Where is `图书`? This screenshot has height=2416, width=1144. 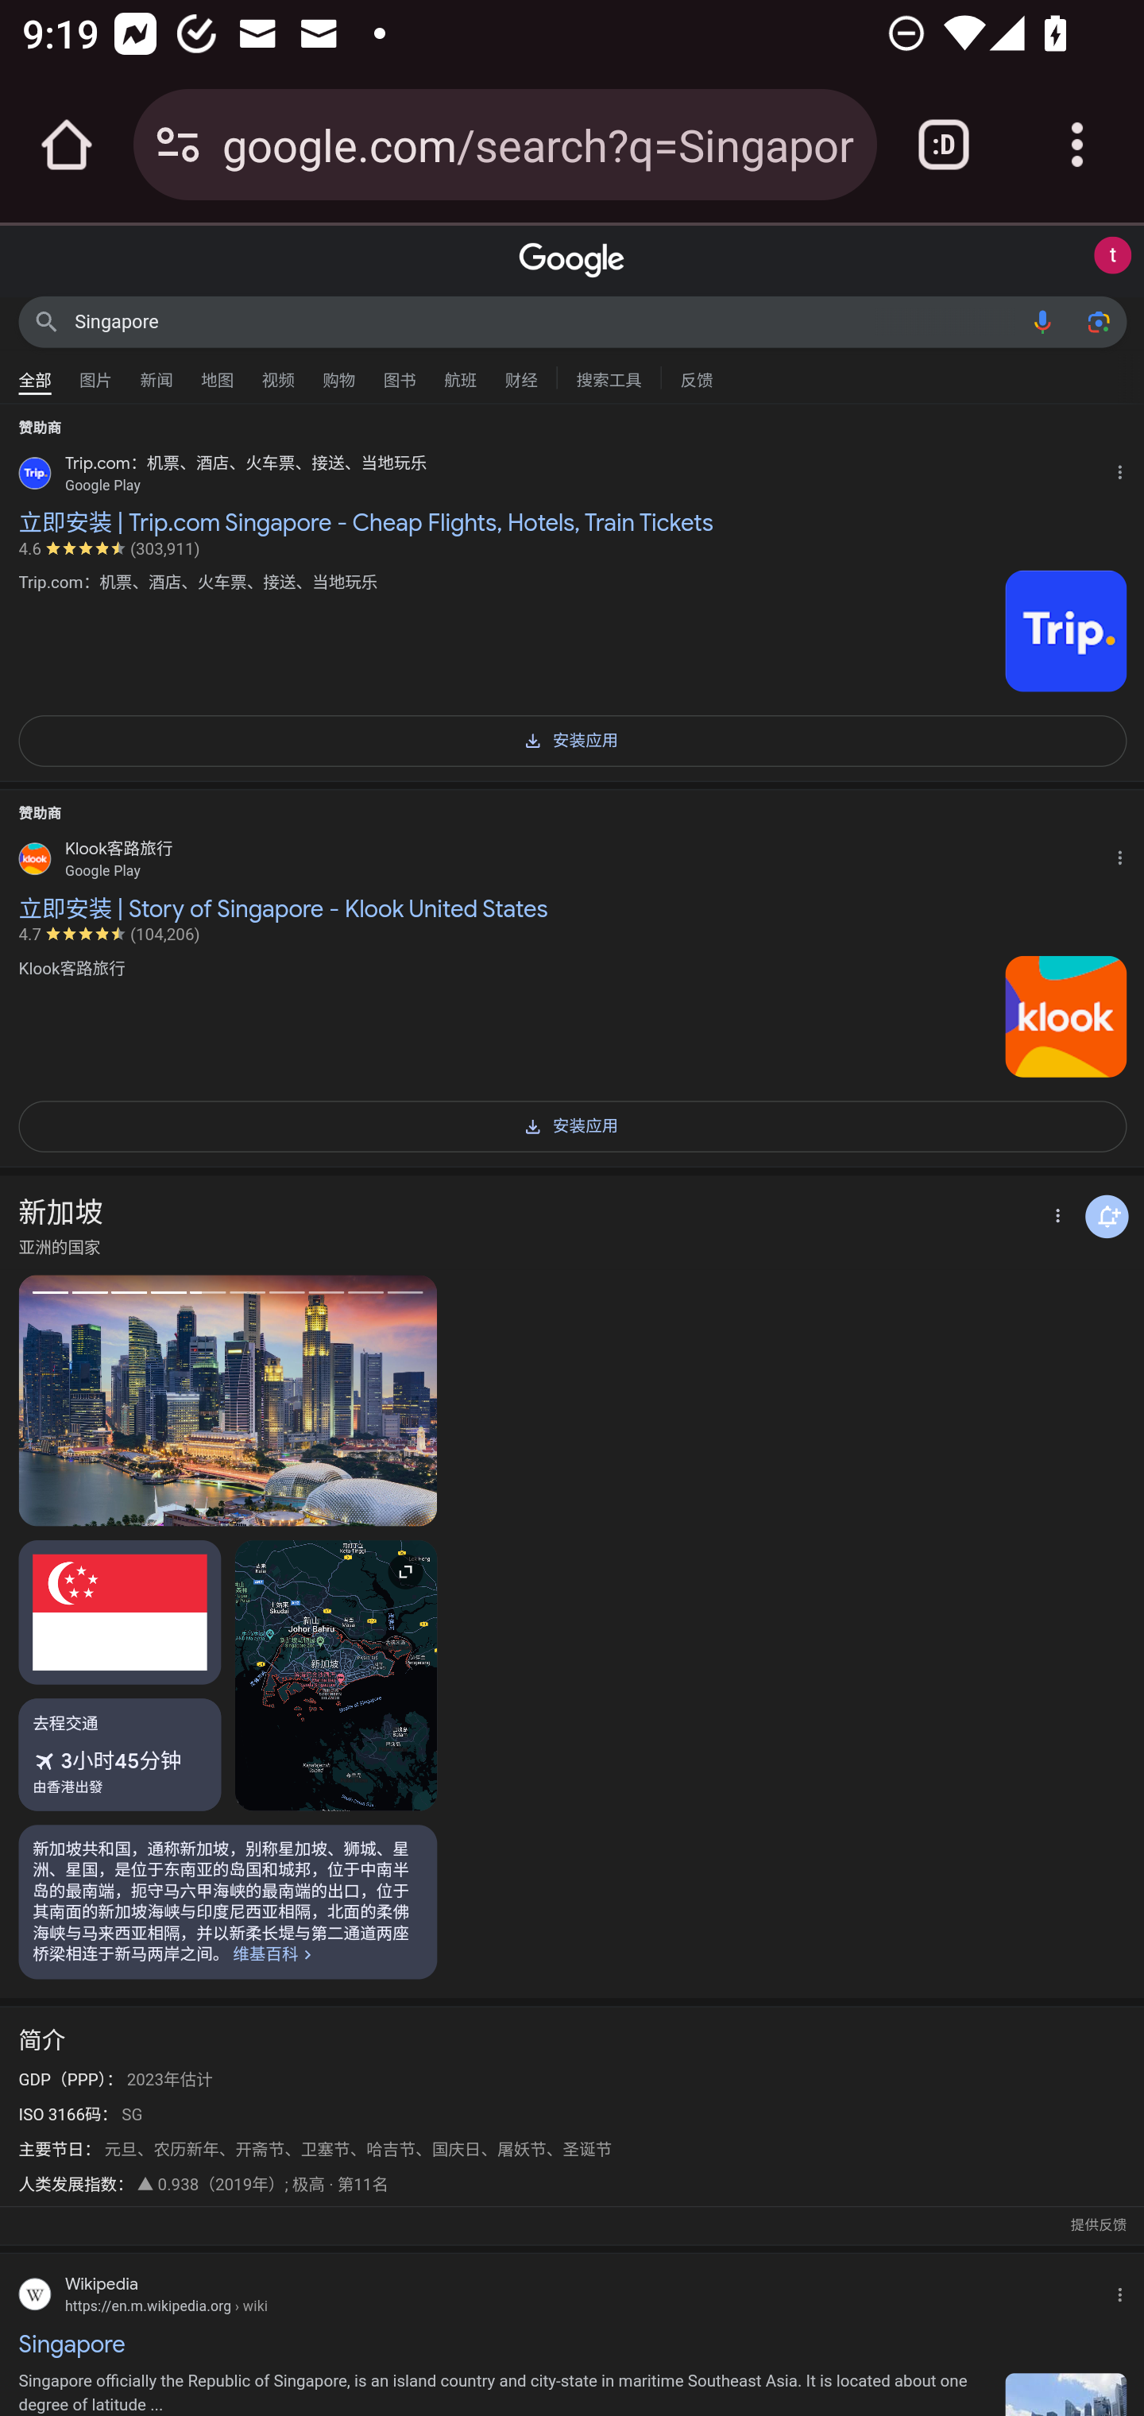 图书 is located at coordinates (399, 373).